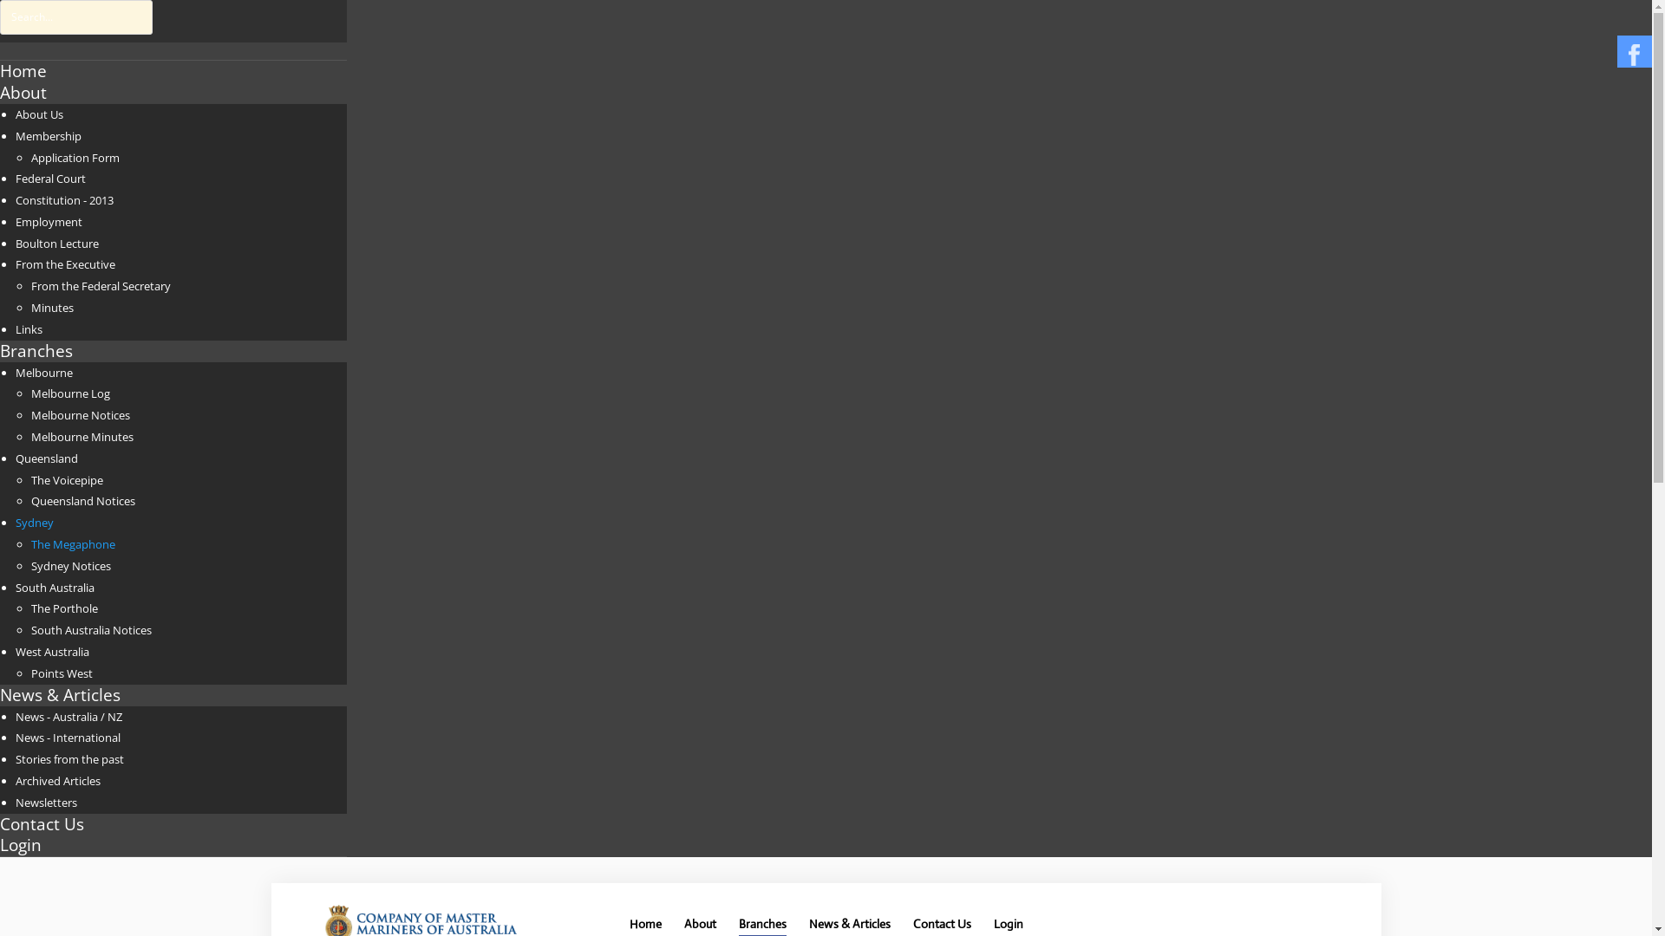  What do you see at coordinates (64, 200) in the screenshot?
I see `Constitution - 2013` at bounding box center [64, 200].